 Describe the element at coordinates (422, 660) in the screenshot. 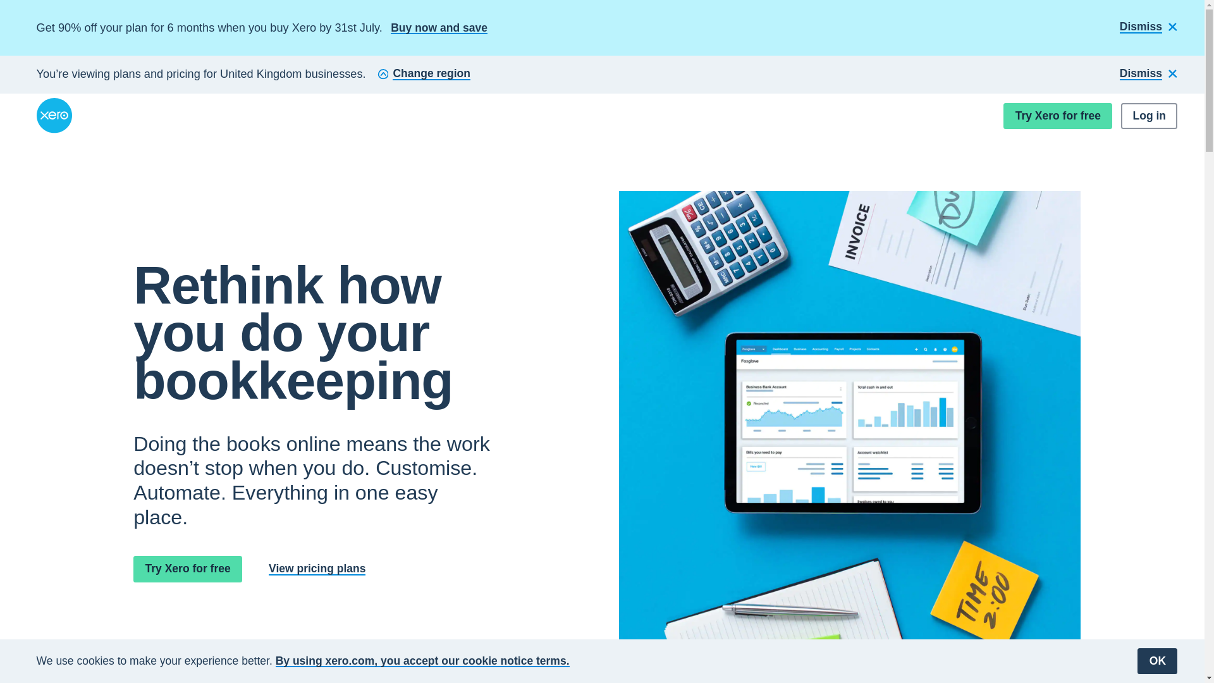

I see `By using xero.com, you accept our cookie notice terms.` at that location.